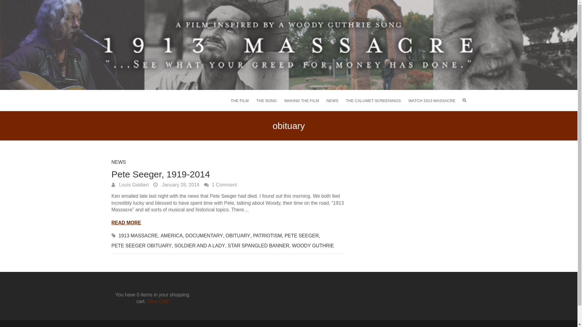 This screenshot has width=582, height=327. What do you see at coordinates (119, 163) in the screenshot?
I see `NEWS` at bounding box center [119, 163].